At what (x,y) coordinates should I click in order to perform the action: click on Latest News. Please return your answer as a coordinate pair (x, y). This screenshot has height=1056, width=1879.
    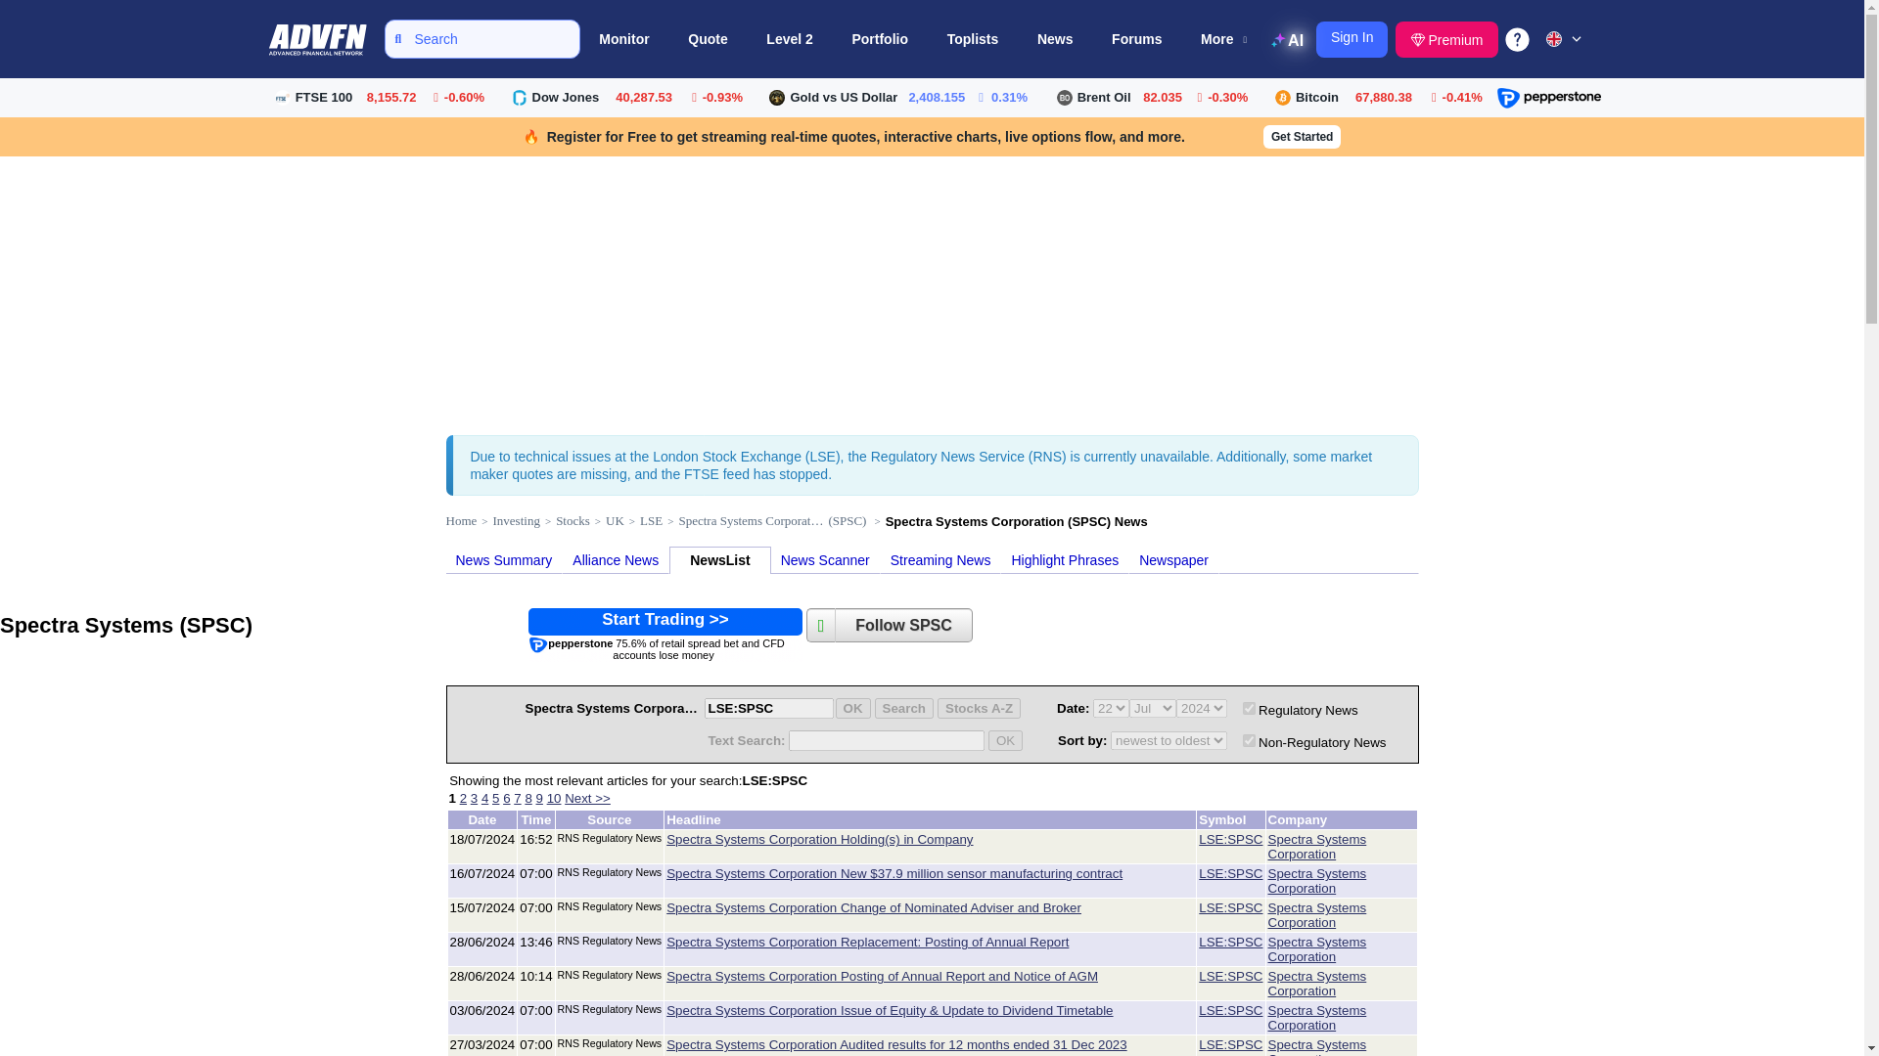
    Looking at the image, I should click on (719, 559).